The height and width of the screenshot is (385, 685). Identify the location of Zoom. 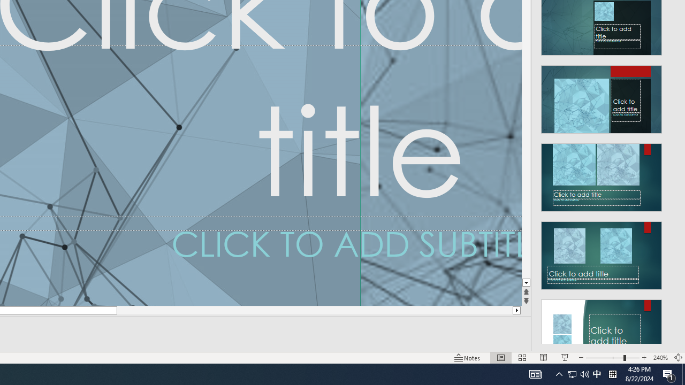
(612, 357).